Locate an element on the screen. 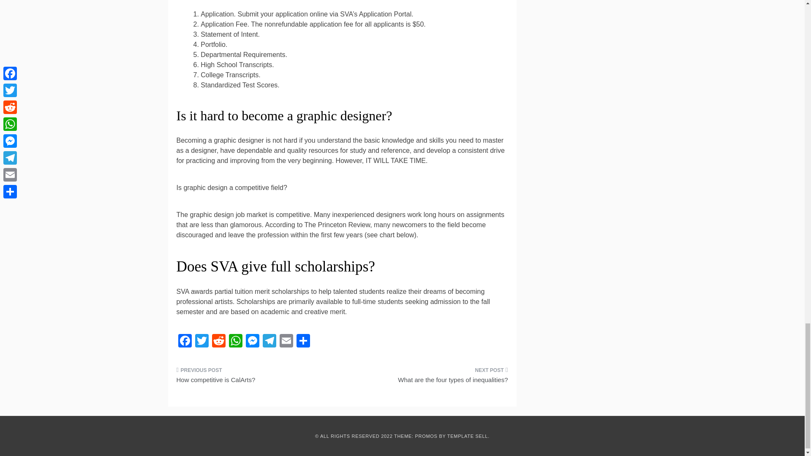  WhatsApp is located at coordinates (235, 342).